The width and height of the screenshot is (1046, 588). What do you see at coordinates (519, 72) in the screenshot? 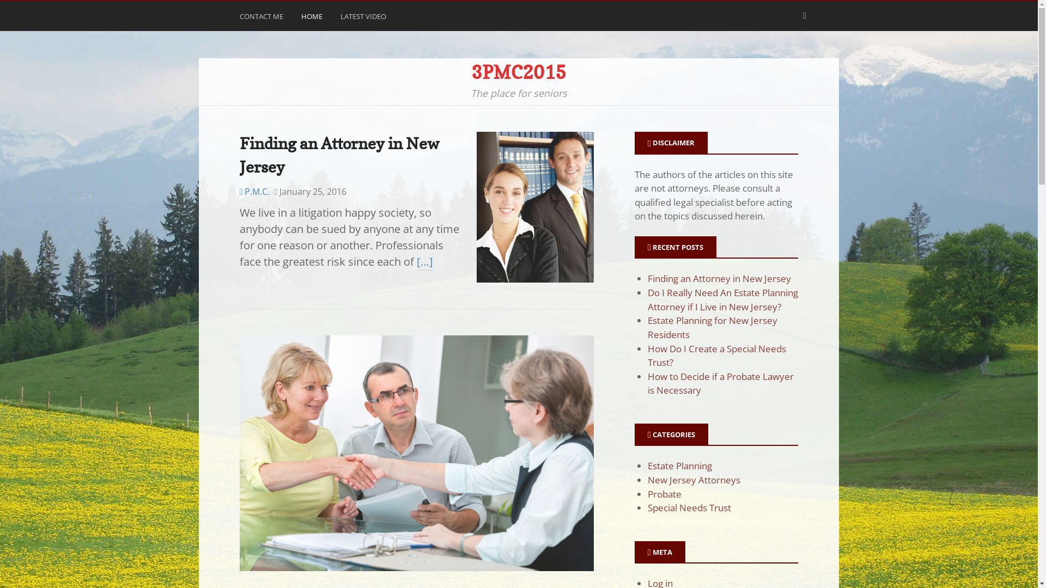
I see `3PMC2015` at bounding box center [519, 72].